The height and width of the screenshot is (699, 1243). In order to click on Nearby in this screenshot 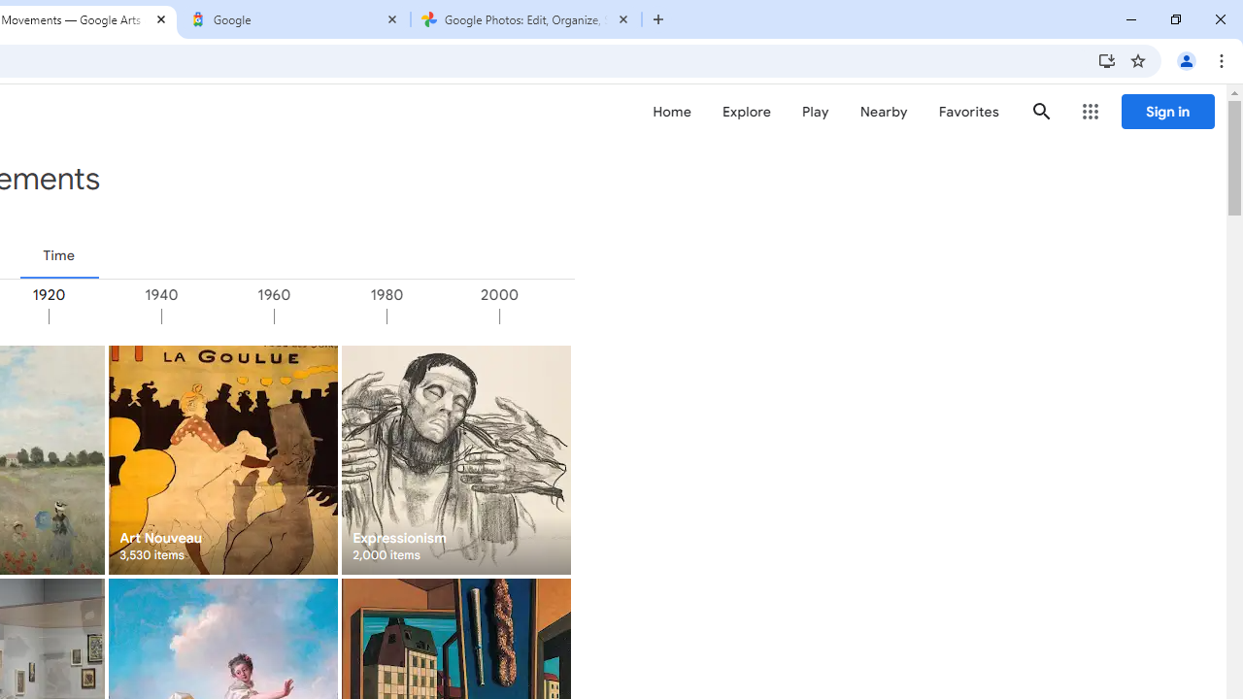, I will do `click(884, 112)`.